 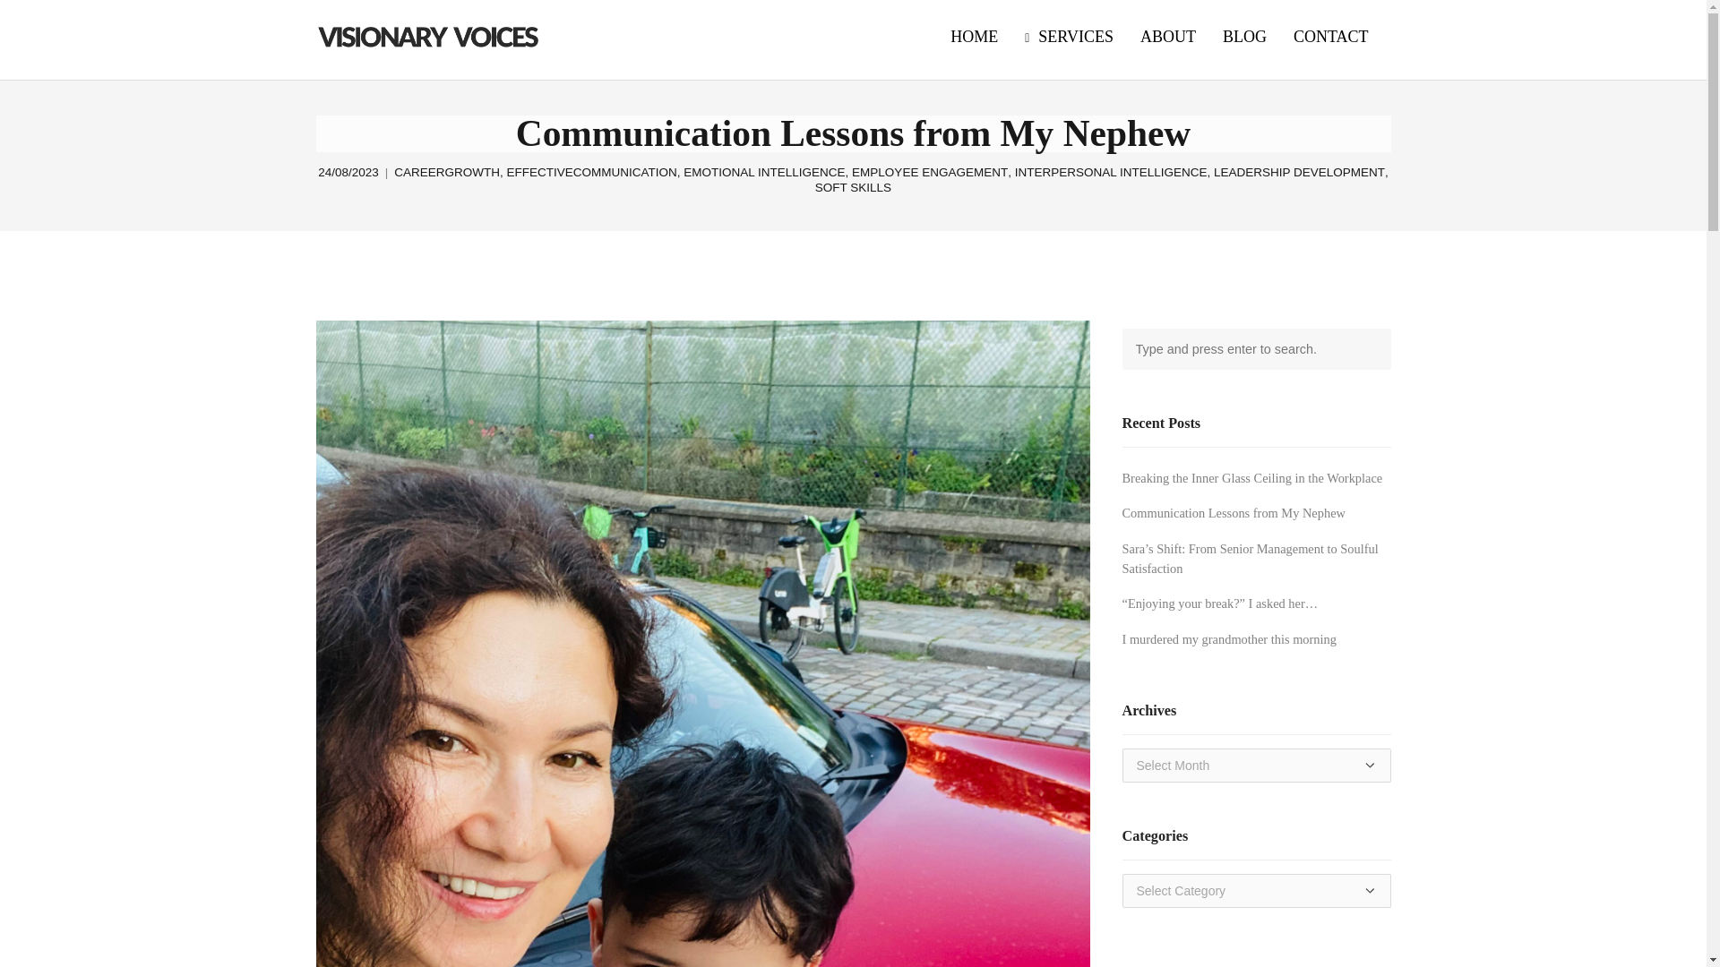 What do you see at coordinates (1111, 172) in the screenshot?
I see `INTERPERSONAL INTELLIGENCE` at bounding box center [1111, 172].